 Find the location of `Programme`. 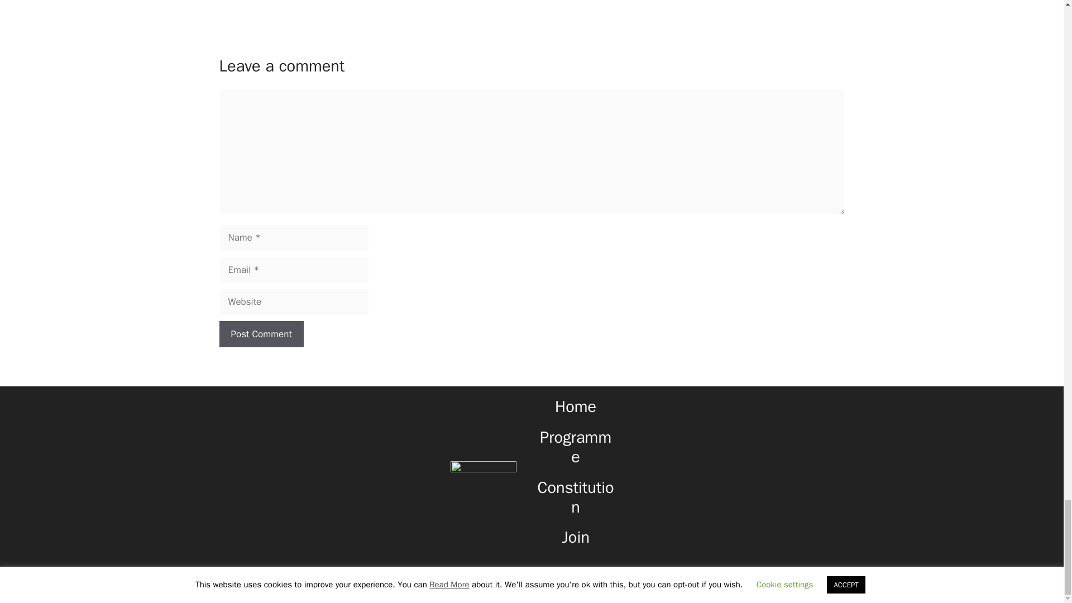

Programme is located at coordinates (575, 447).